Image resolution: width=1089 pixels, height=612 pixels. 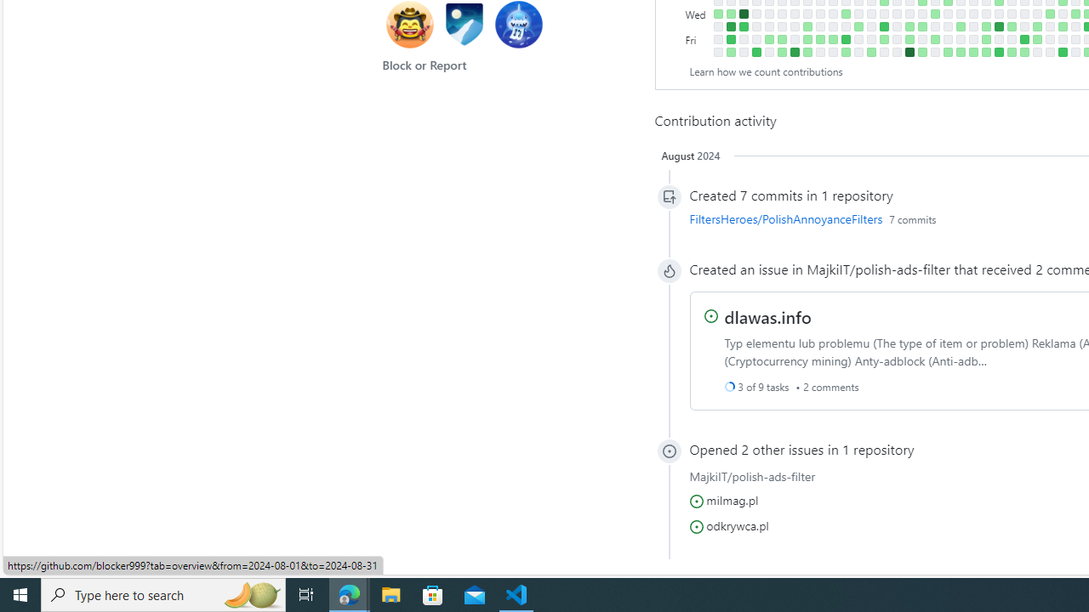 What do you see at coordinates (1024, 52) in the screenshot?
I see `2 contributions on June 22nd.` at bounding box center [1024, 52].